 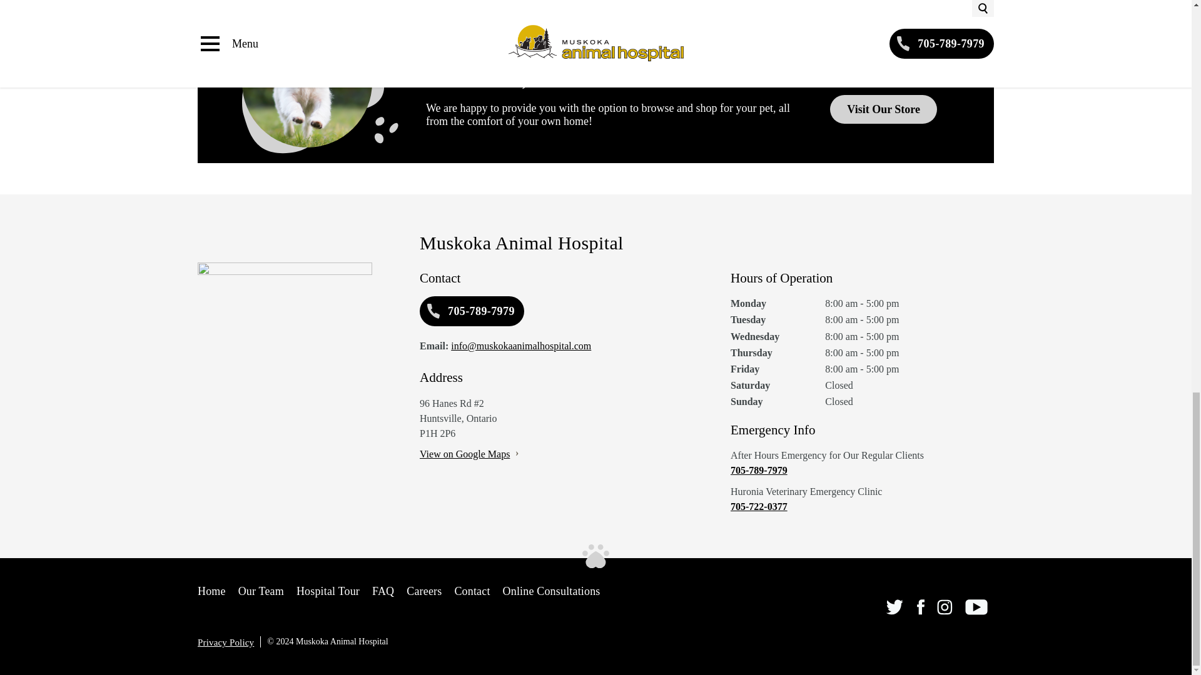 I want to click on 705-789-7979, so click(x=862, y=470).